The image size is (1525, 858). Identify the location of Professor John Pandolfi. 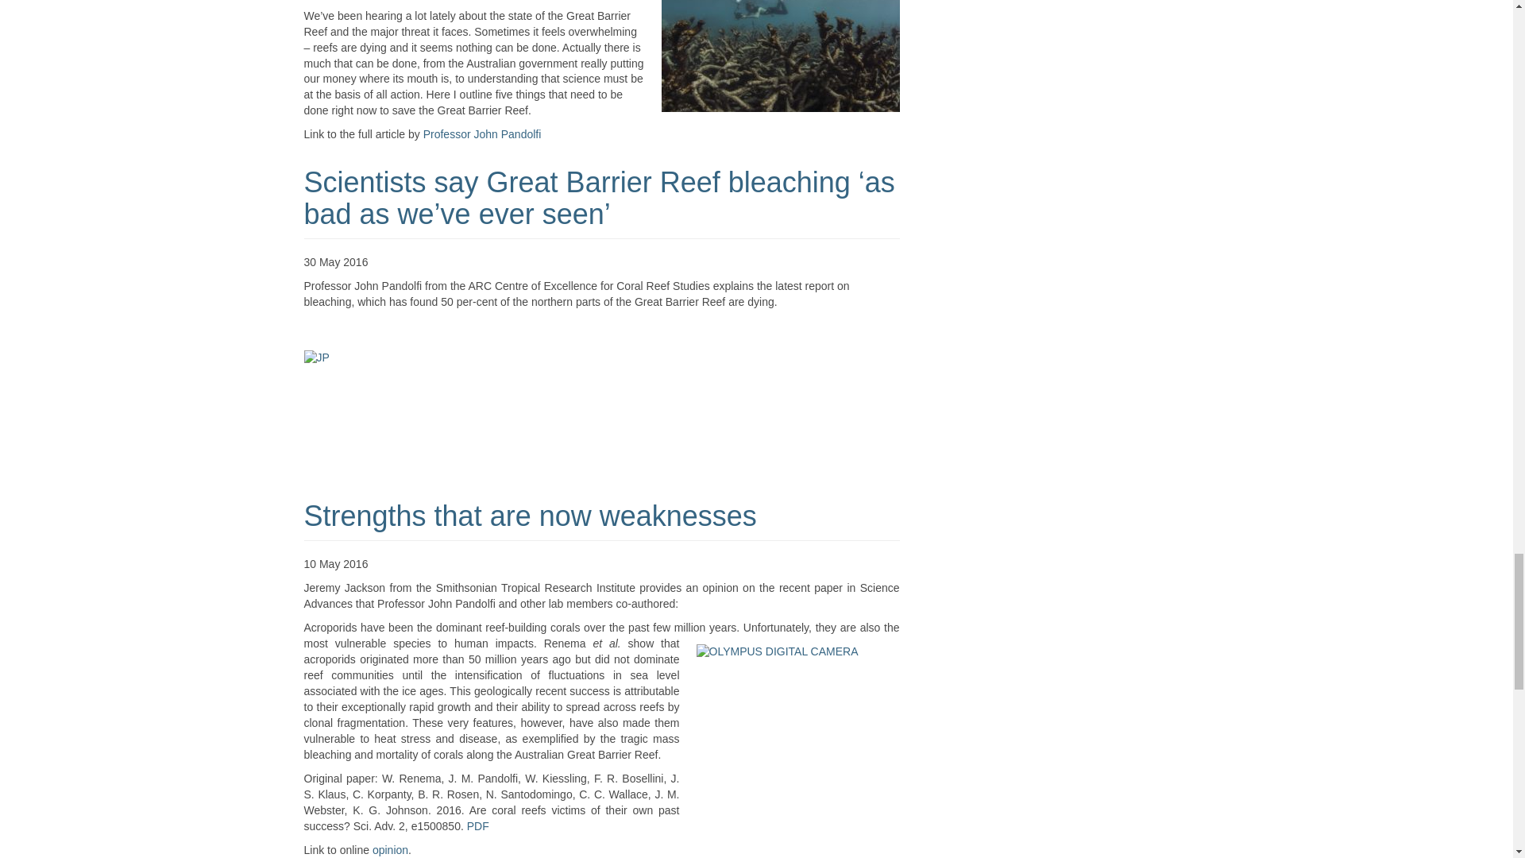
(482, 133).